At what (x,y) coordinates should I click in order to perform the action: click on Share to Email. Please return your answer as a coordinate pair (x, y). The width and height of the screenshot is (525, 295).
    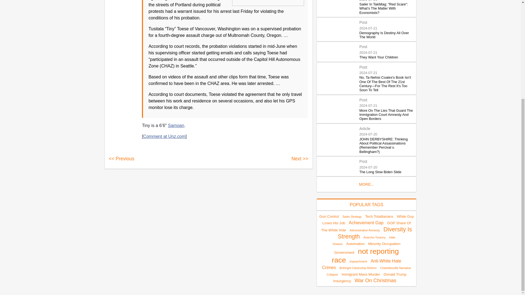
    Looking at the image, I should click on (125, 10).